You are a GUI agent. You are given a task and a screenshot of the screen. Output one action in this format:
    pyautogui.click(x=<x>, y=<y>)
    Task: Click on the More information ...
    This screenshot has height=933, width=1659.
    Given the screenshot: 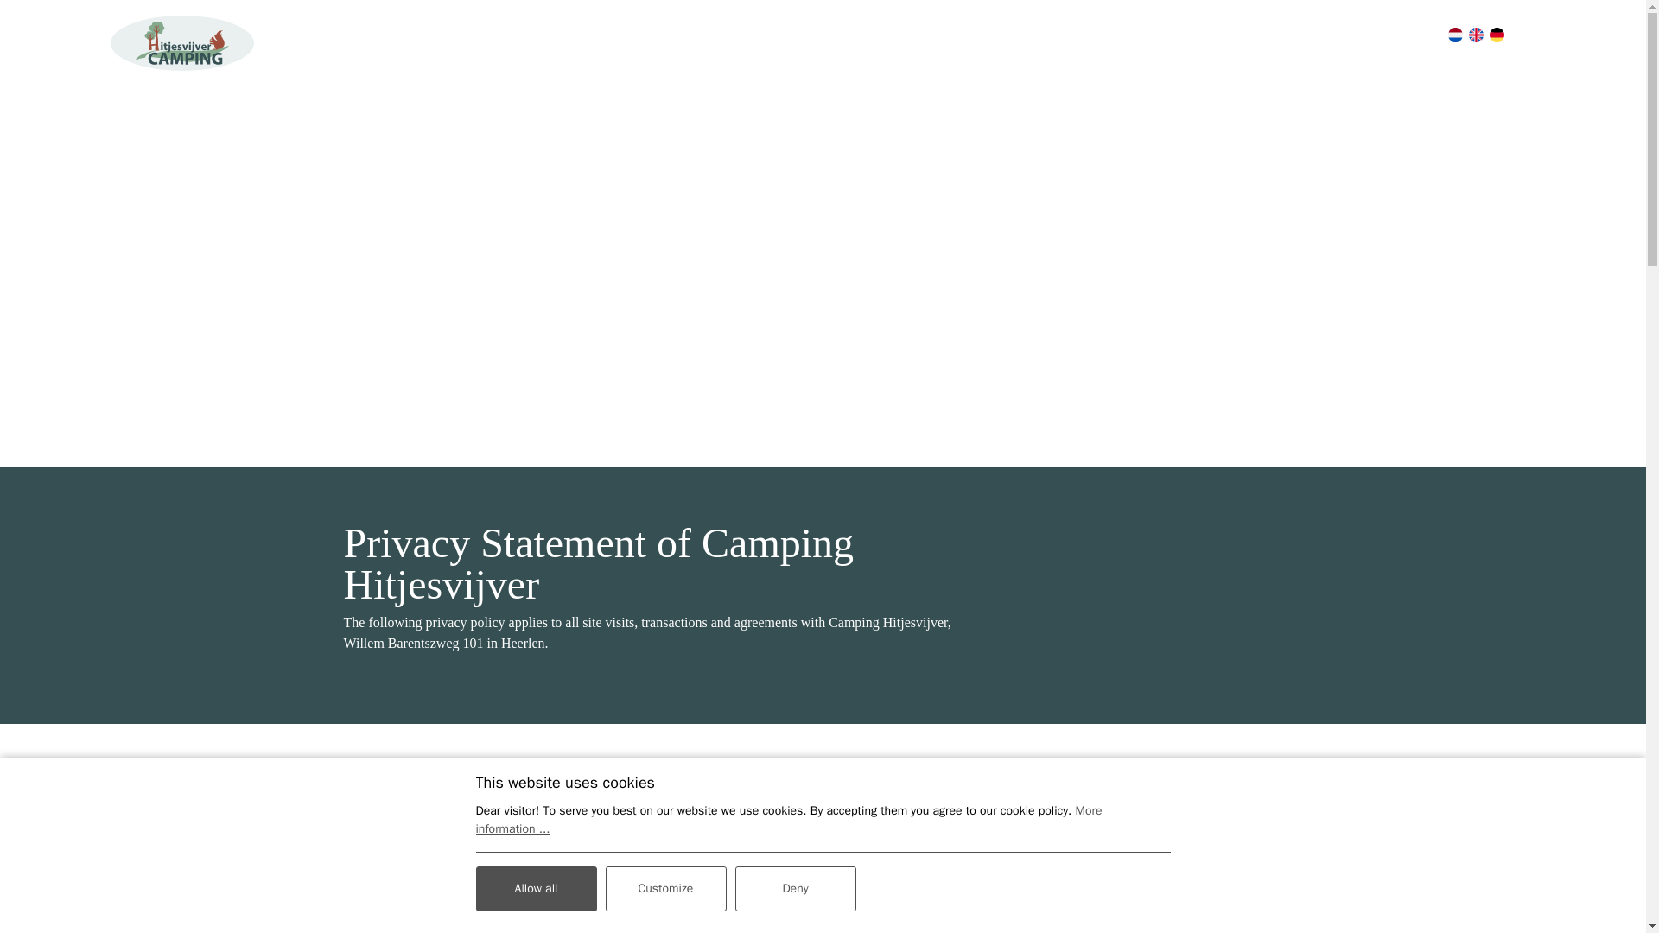 What is the action you would take?
    pyautogui.click(x=788, y=819)
    